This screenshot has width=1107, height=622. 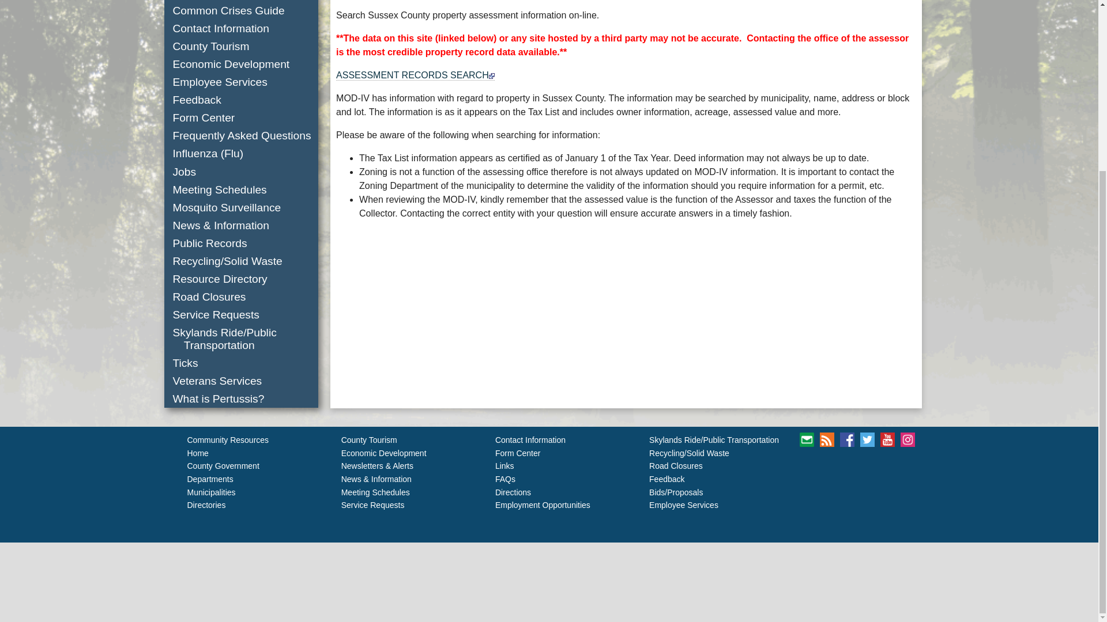 I want to click on Visit our Facebook page, so click(x=848, y=439).